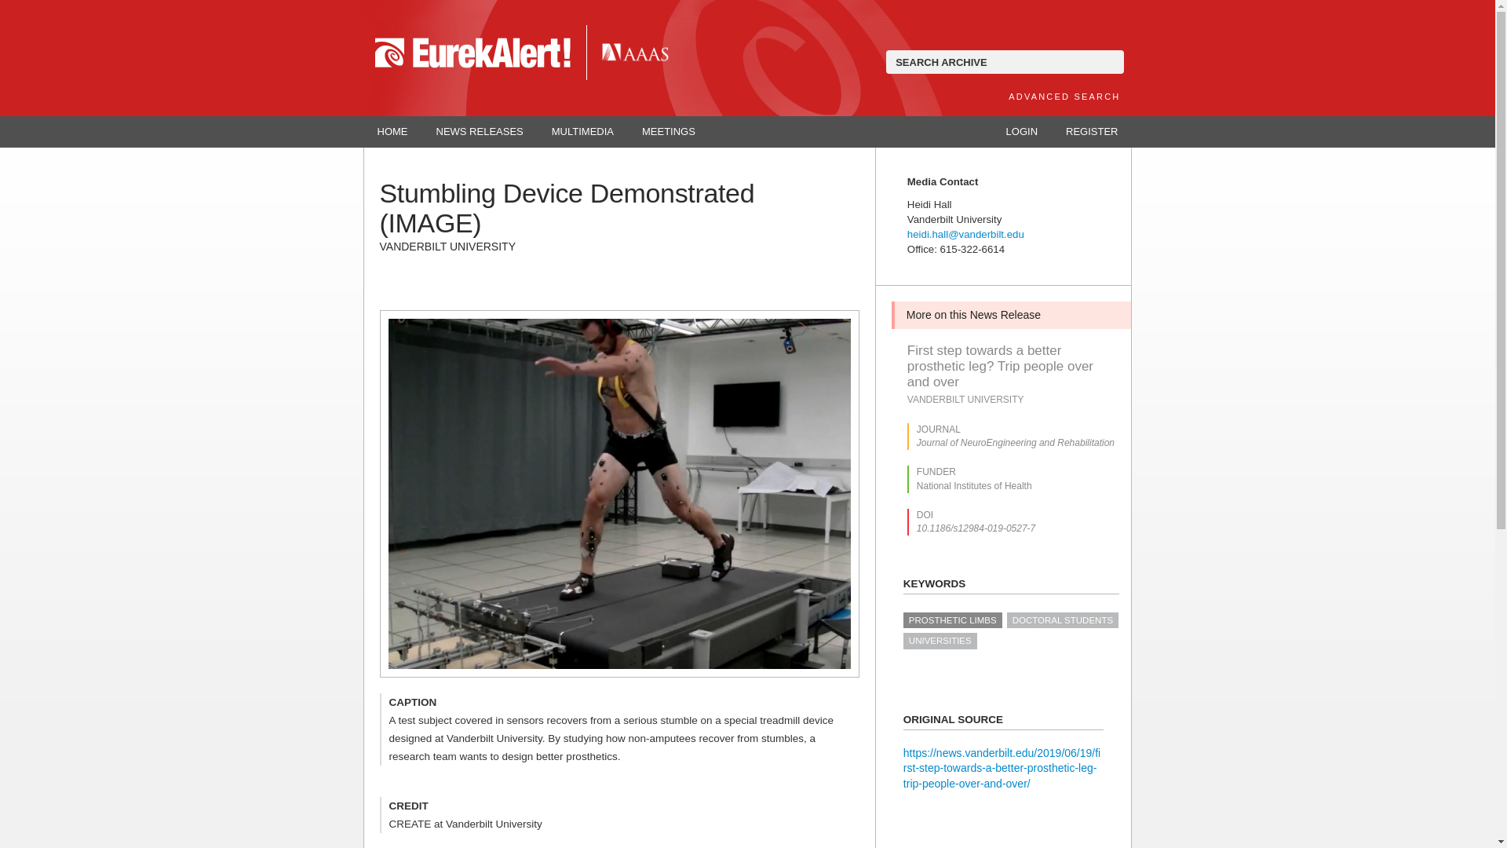  Describe the element at coordinates (940, 641) in the screenshot. I see `UNIVERSITIES` at that location.